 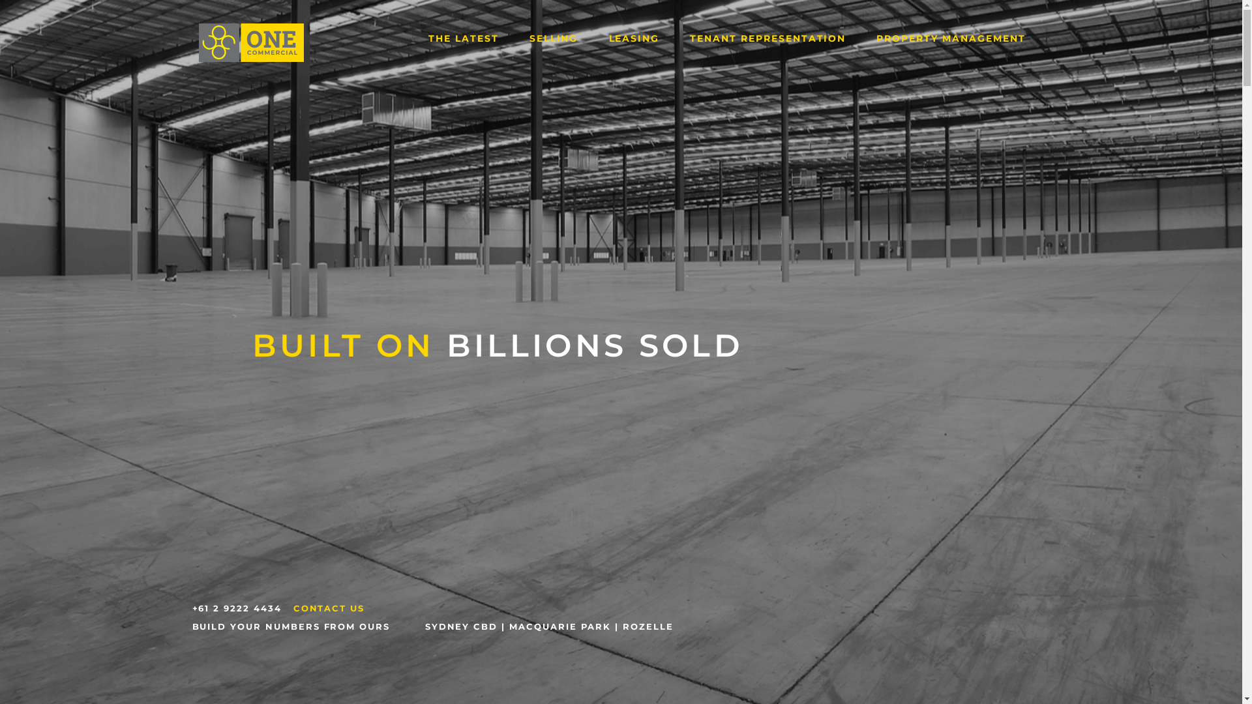 I want to click on SELLING, so click(x=554, y=38).